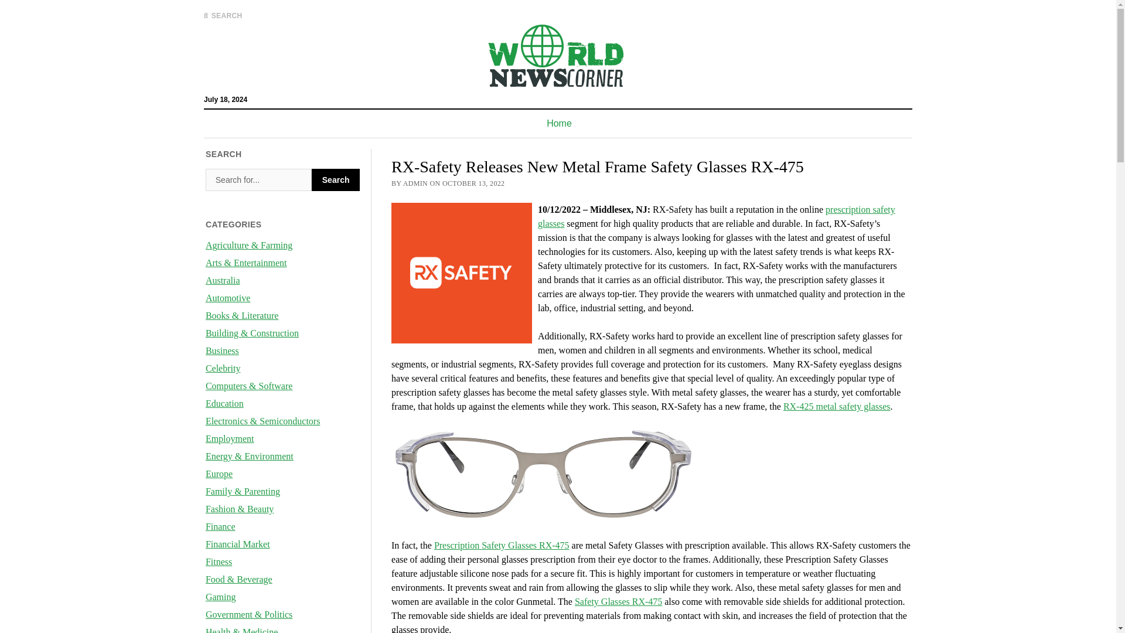 This screenshot has width=1125, height=633. I want to click on Europe, so click(219, 474).